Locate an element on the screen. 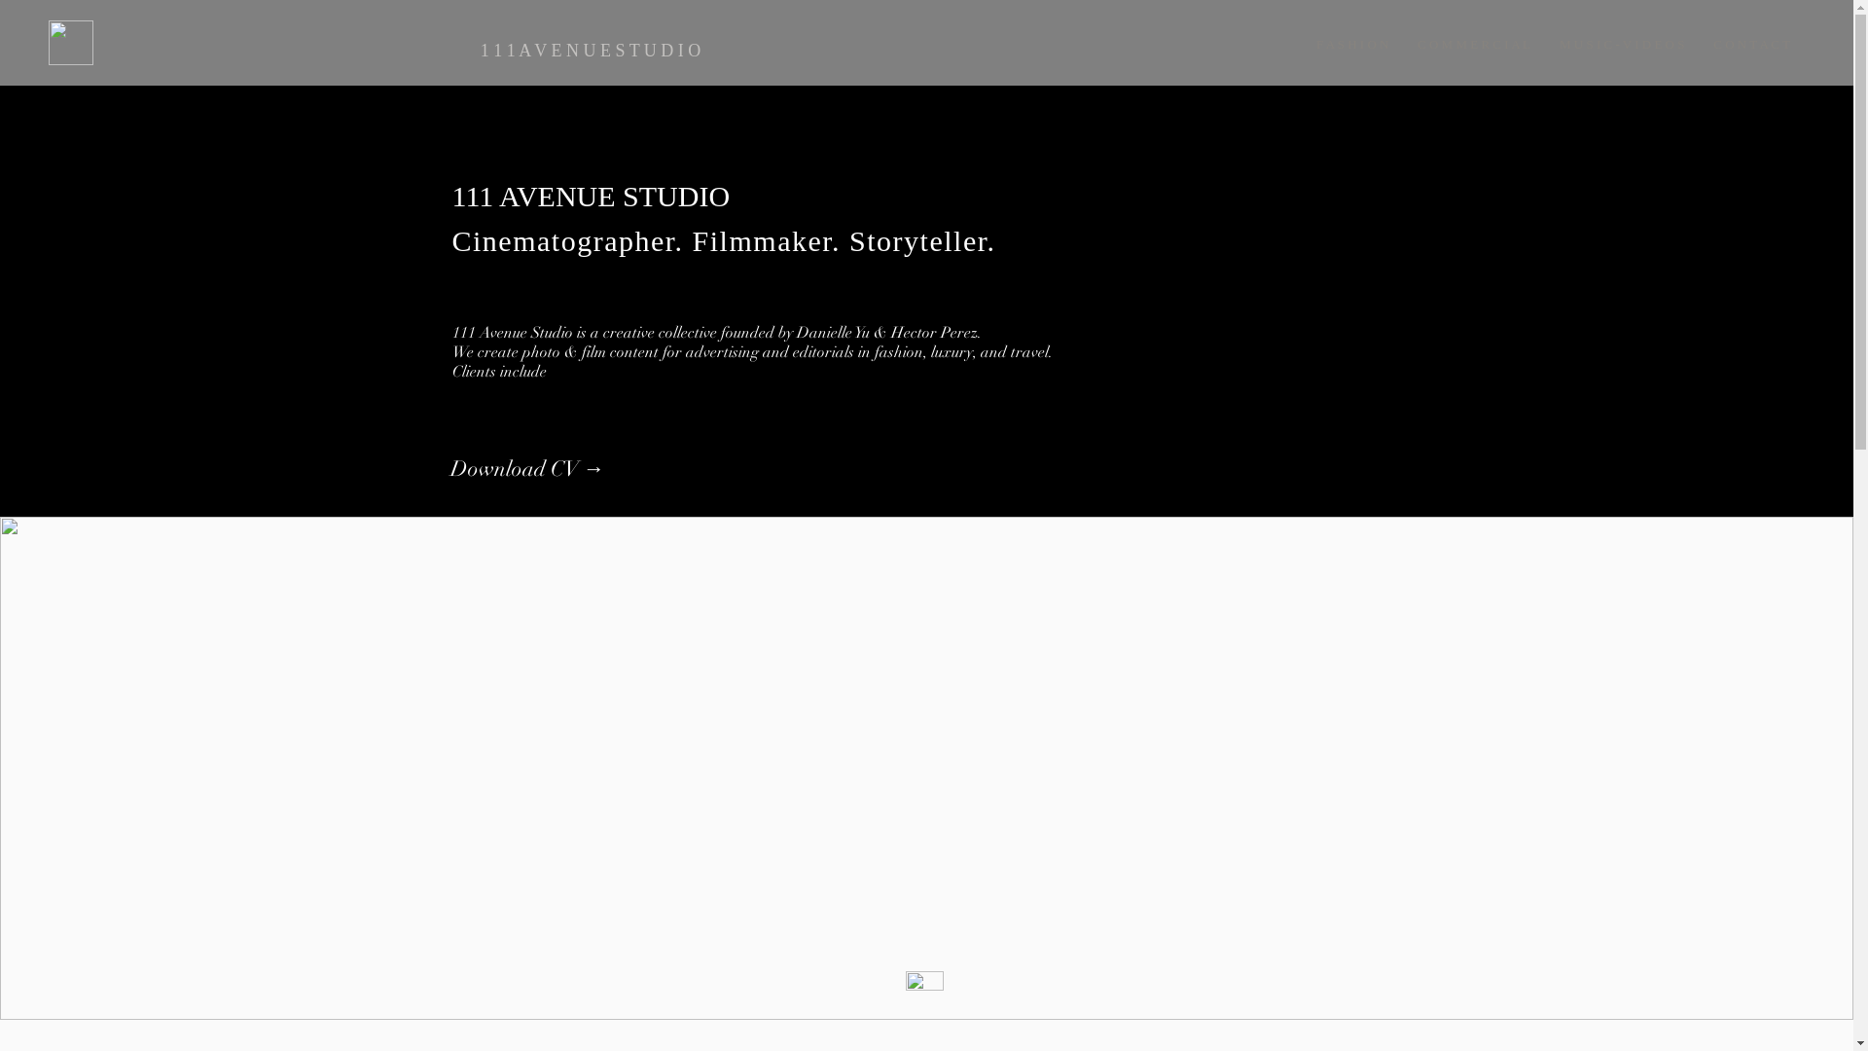 The image size is (1868, 1051). 1 1 1 A V E N U E S T U D I O is located at coordinates (592, 52).